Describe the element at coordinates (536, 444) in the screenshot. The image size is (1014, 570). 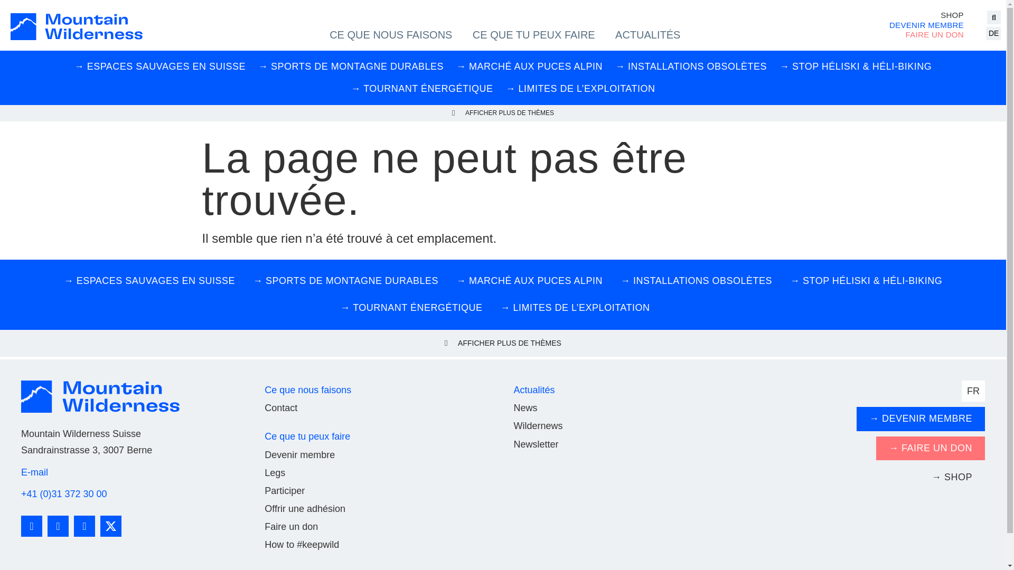
I see `Newsletter` at that location.